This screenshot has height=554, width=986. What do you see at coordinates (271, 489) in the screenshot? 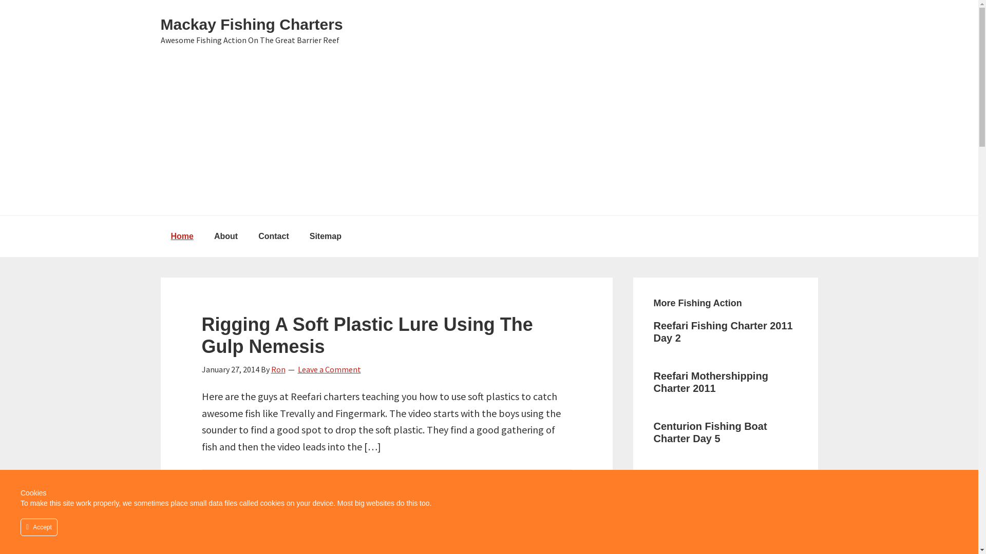
I see `fishing mackay` at bounding box center [271, 489].